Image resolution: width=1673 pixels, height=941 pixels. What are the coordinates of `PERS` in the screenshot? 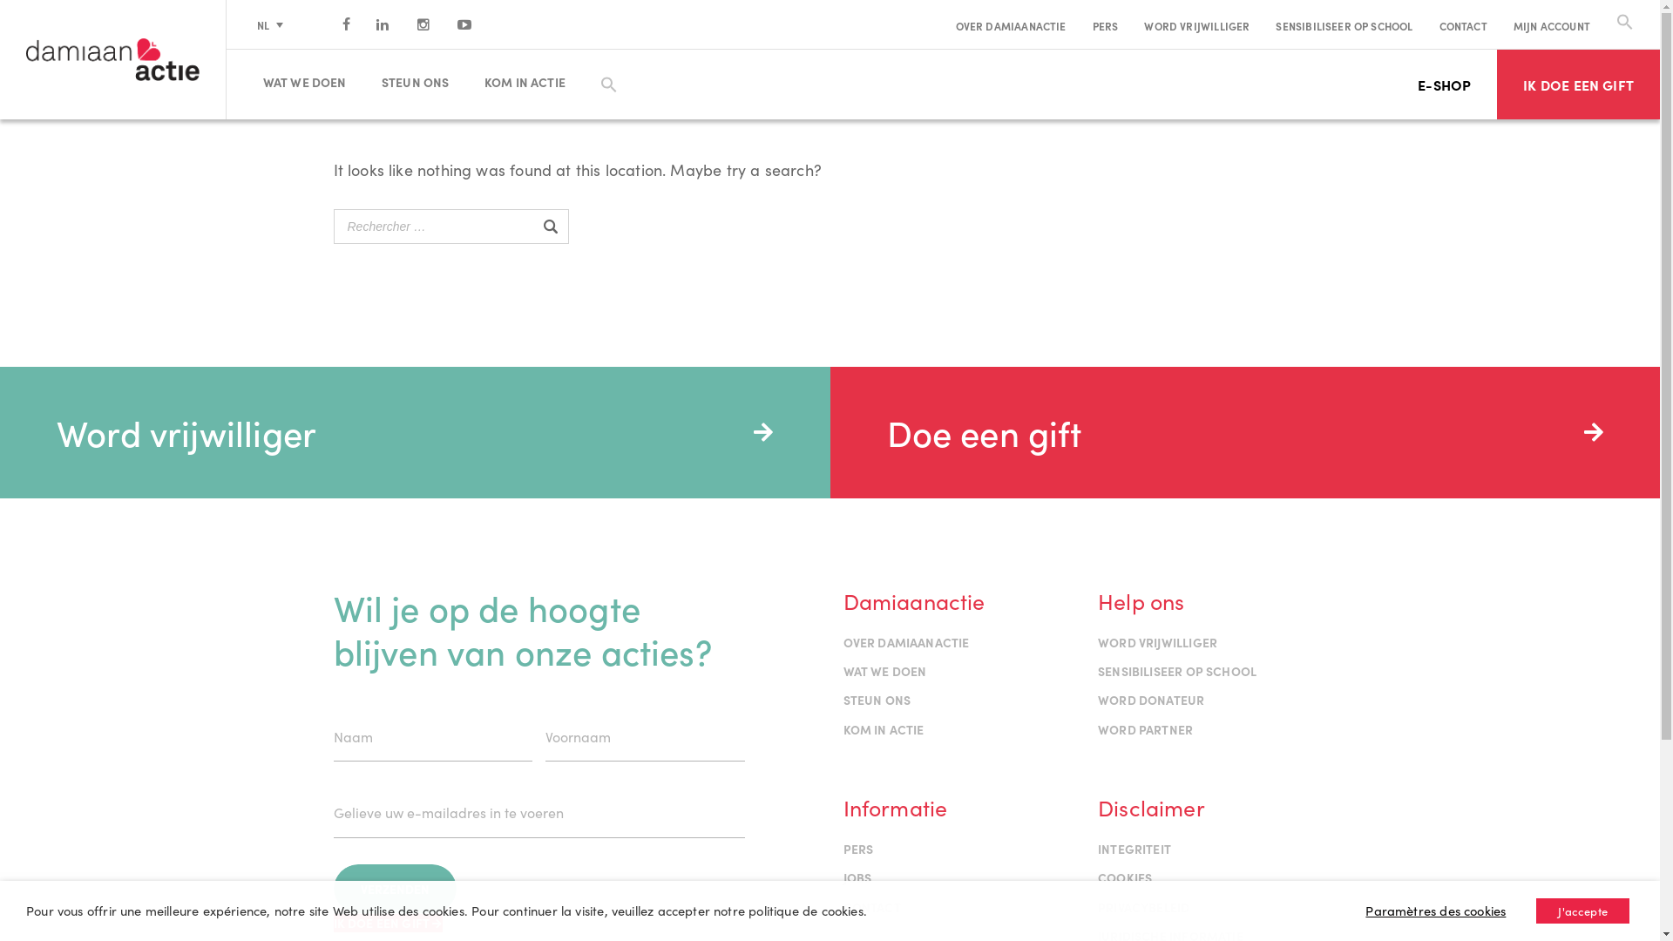 It's located at (1106, 26).